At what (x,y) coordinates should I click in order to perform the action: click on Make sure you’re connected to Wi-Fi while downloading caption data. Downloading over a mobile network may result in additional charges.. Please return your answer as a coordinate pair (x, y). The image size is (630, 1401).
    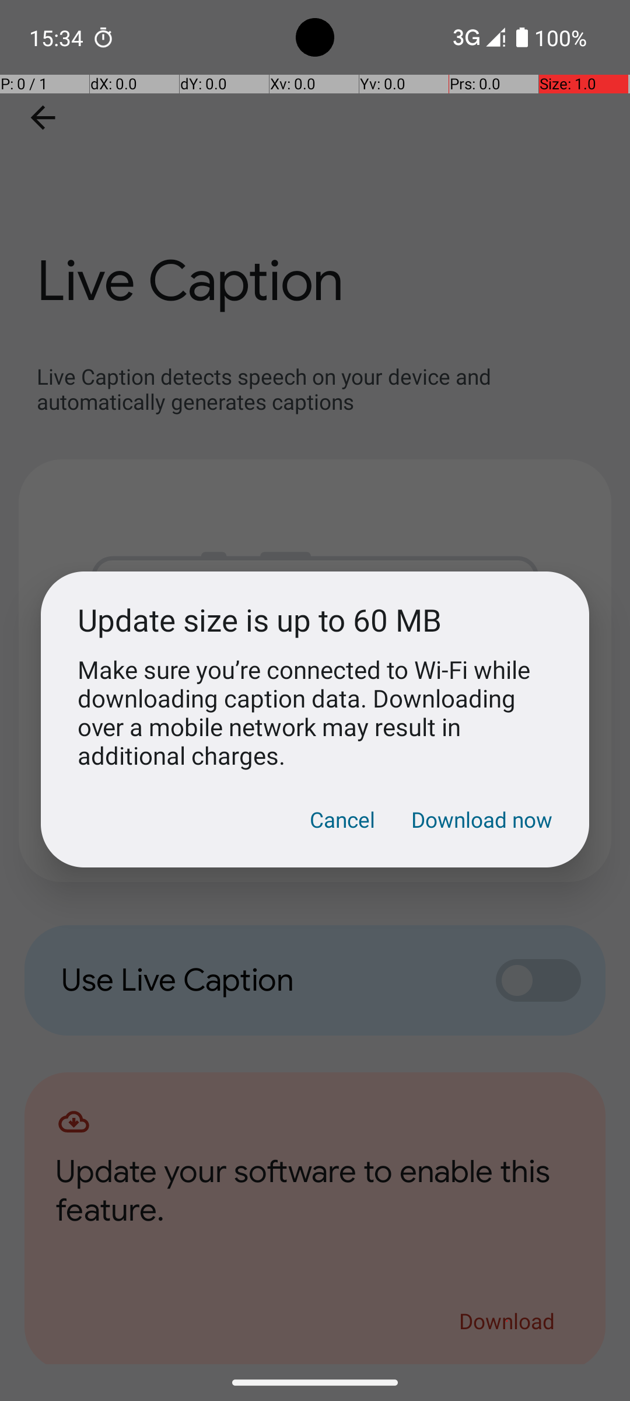
    Looking at the image, I should click on (315, 712).